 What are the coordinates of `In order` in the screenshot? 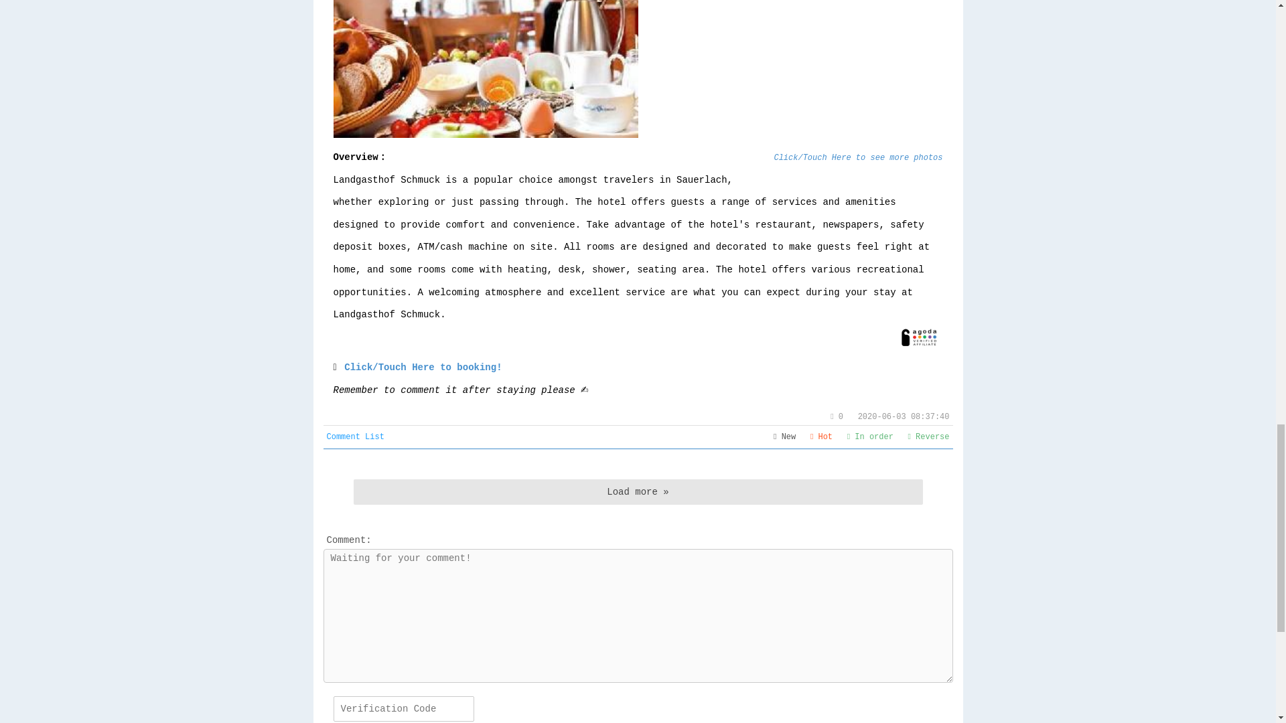 It's located at (871, 436).